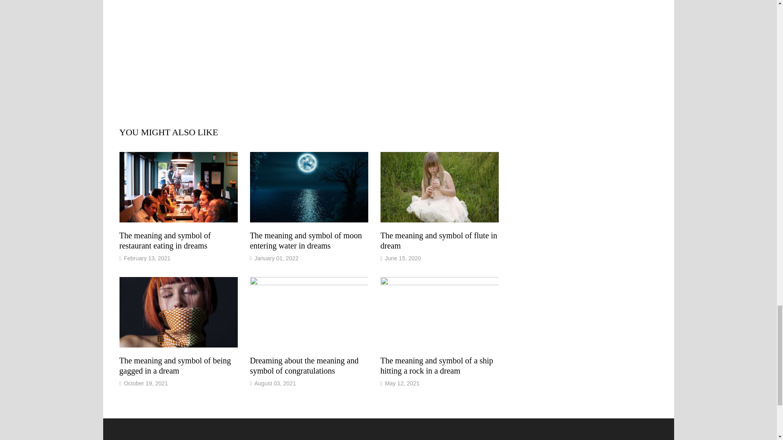  Describe the element at coordinates (276, 258) in the screenshot. I see `January 01, 2022` at that location.